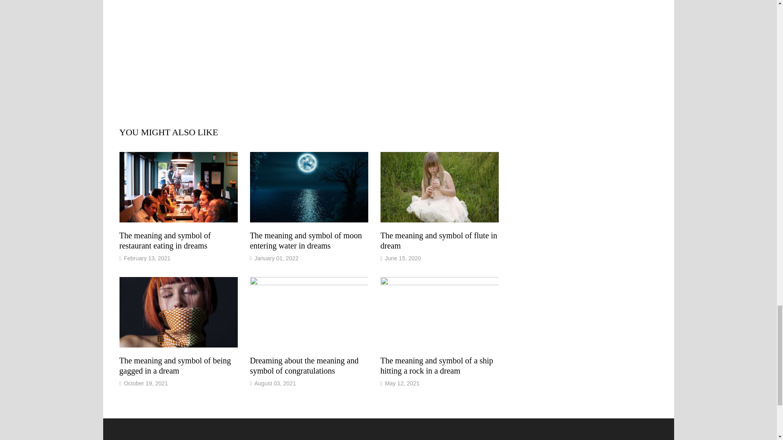  Describe the element at coordinates (276, 258) in the screenshot. I see `January 01, 2022` at that location.